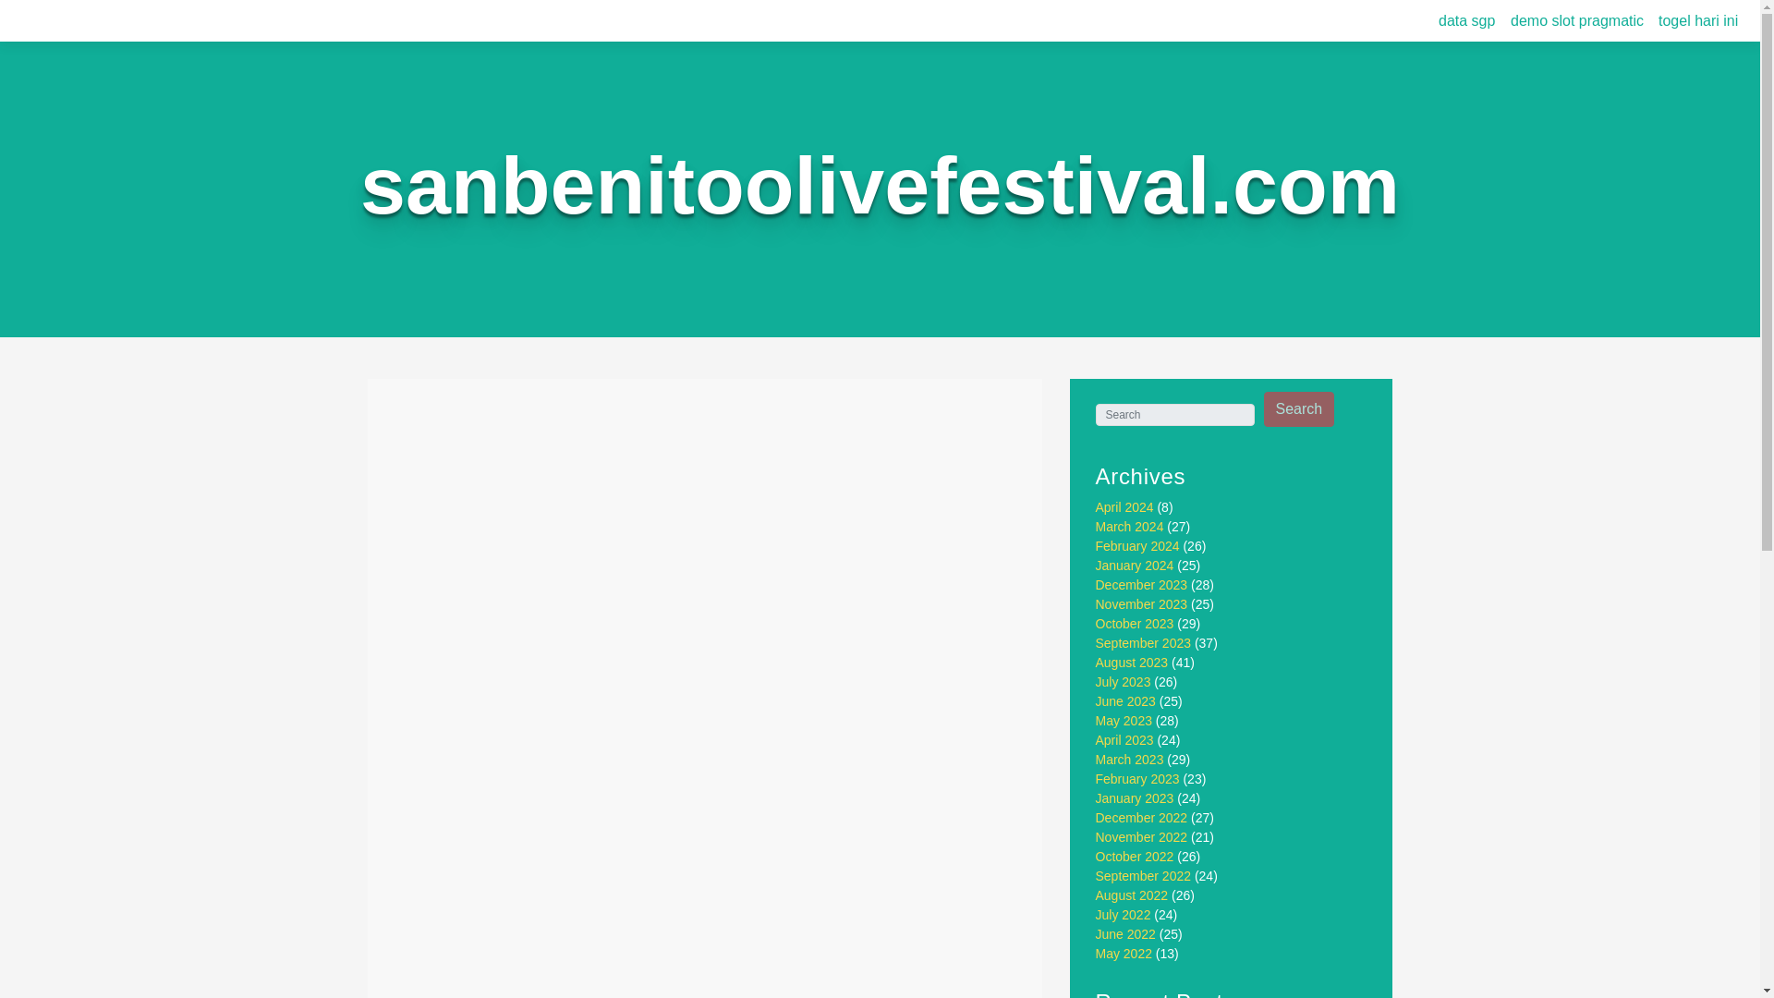  I want to click on togel hari ini, so click(1698, 20).